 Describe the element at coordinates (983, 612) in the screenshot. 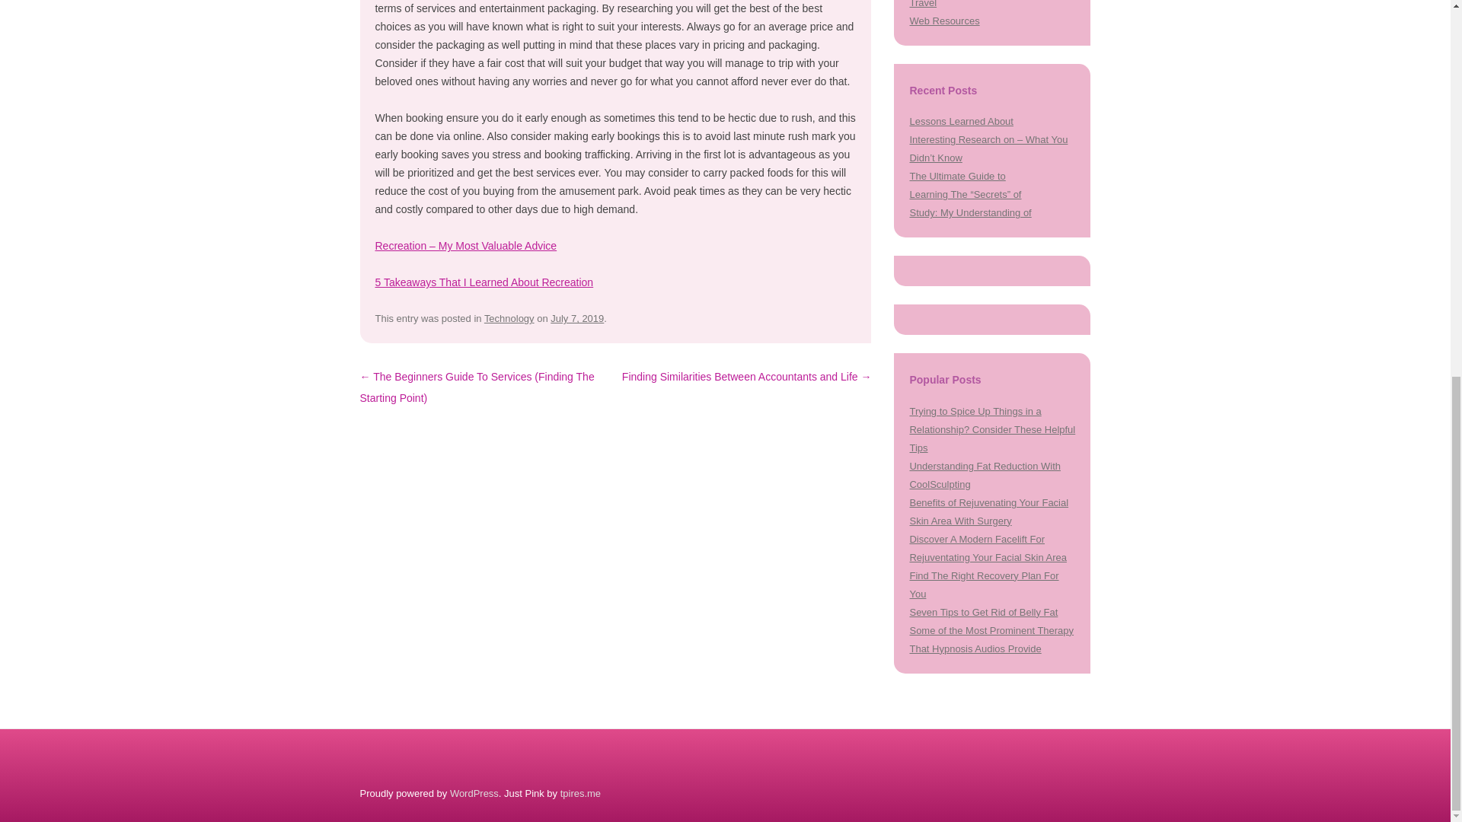

I see `Seven Tips to Get Rid of Belly Fat` at that location.